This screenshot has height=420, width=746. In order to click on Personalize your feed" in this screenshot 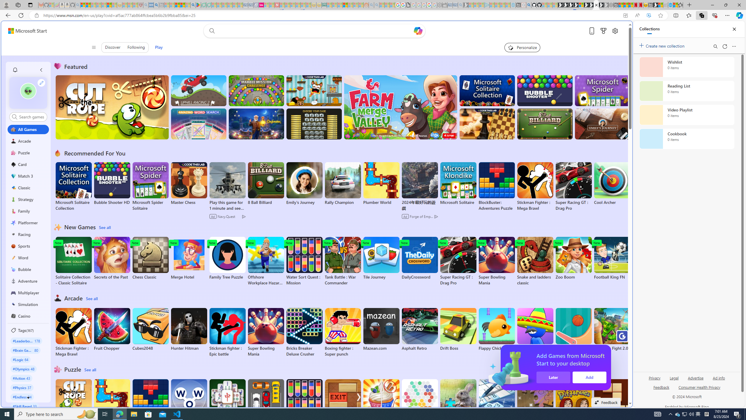, I will do `click(522, 47)`.